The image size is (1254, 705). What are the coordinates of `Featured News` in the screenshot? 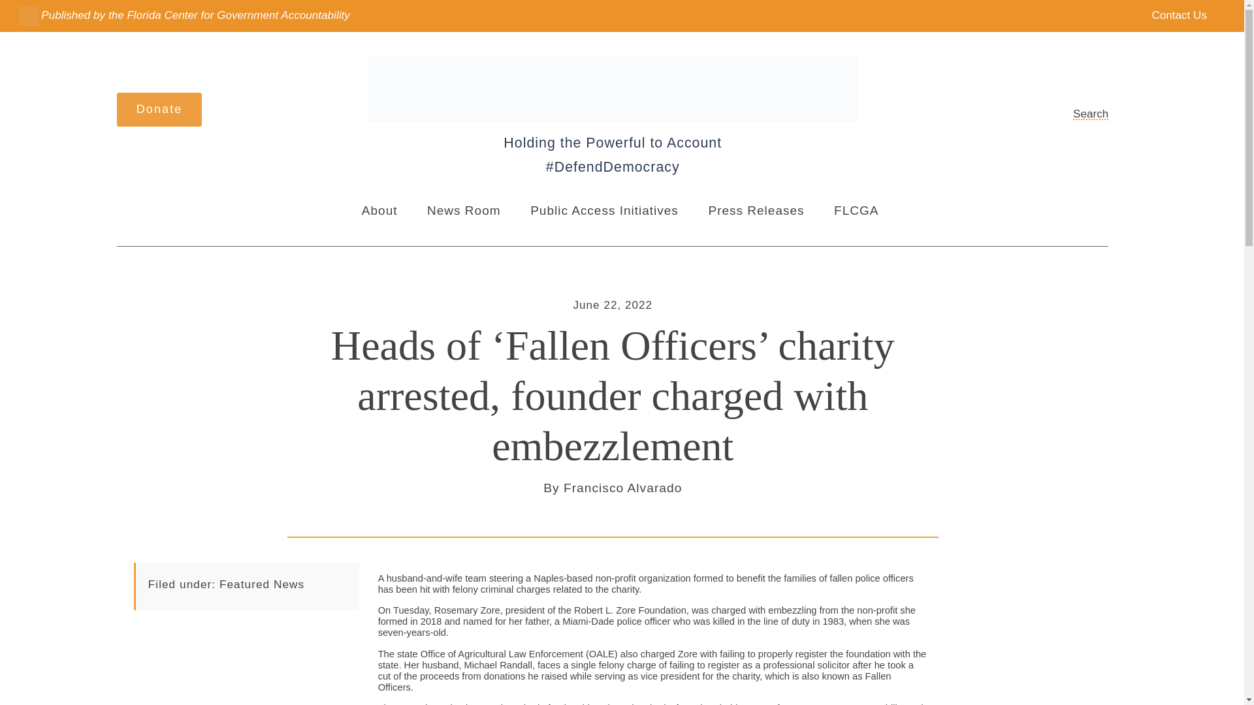 It's located at (262, 584).